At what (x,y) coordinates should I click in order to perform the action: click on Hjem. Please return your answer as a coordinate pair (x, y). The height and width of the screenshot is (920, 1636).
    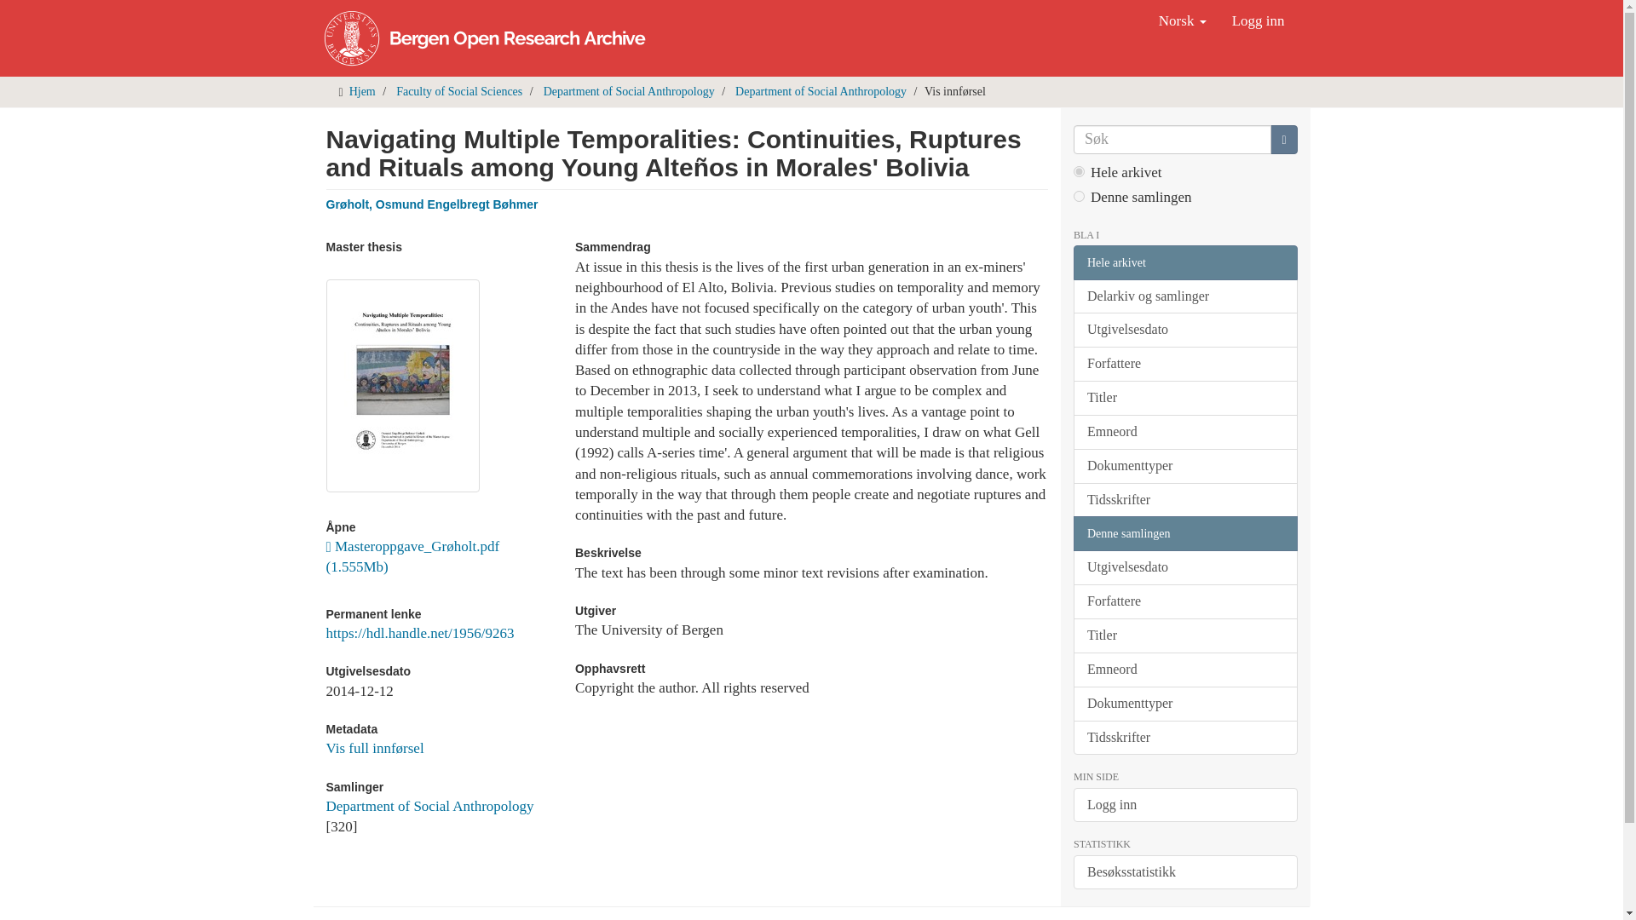
    Looking at the image, I should click on (363, 91).